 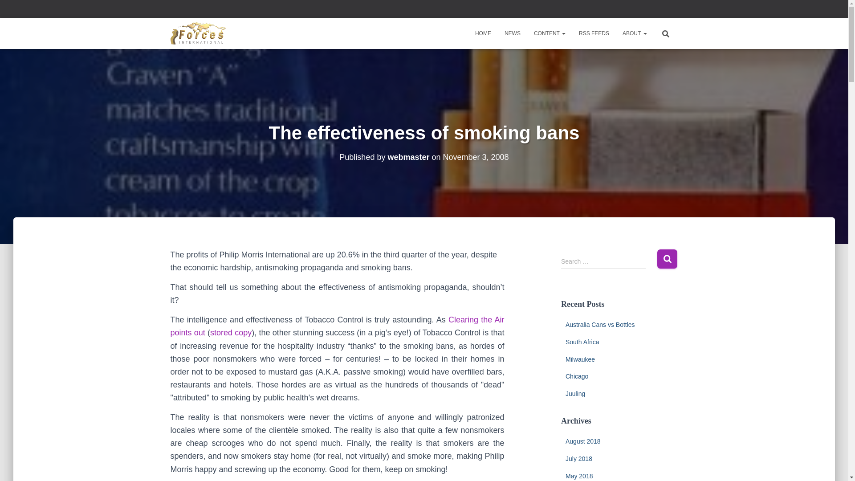 I want to click on RSS FEEDS, so click(x=594, y=33).